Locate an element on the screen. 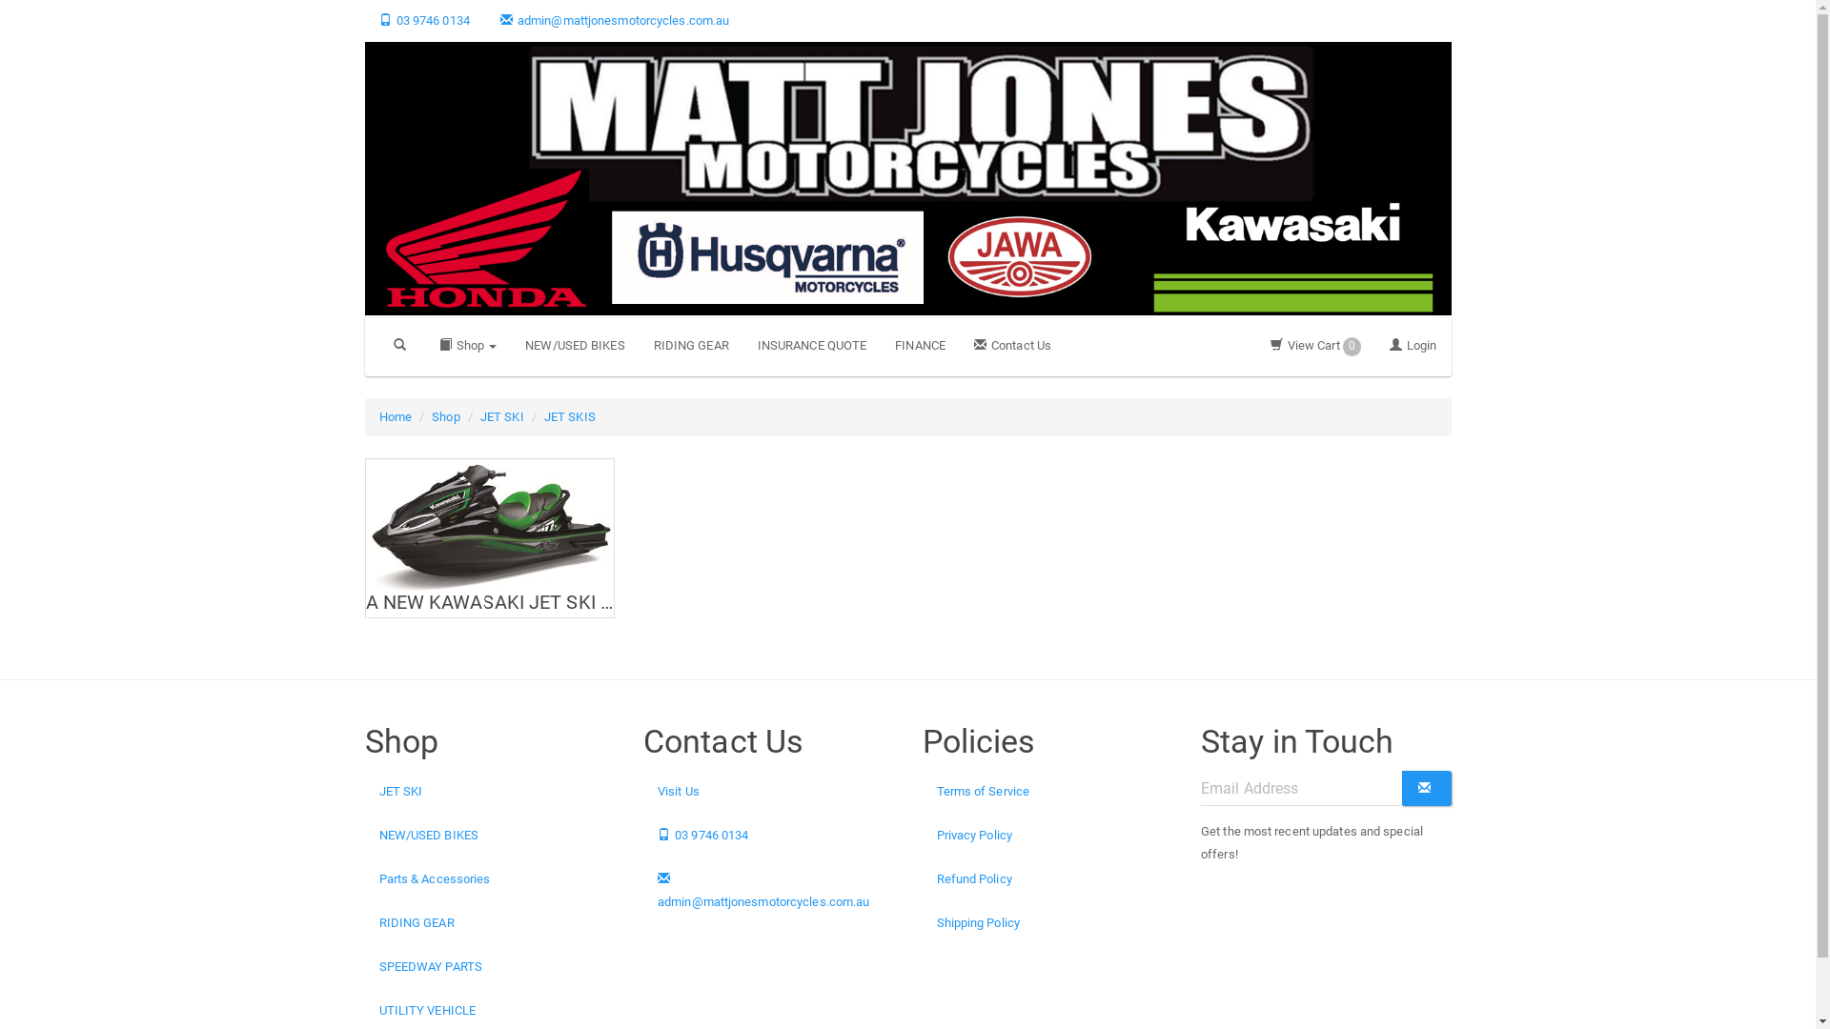 This screenshot has height=1029, width=1830. JET SKI is located at coordinates (490, 792).